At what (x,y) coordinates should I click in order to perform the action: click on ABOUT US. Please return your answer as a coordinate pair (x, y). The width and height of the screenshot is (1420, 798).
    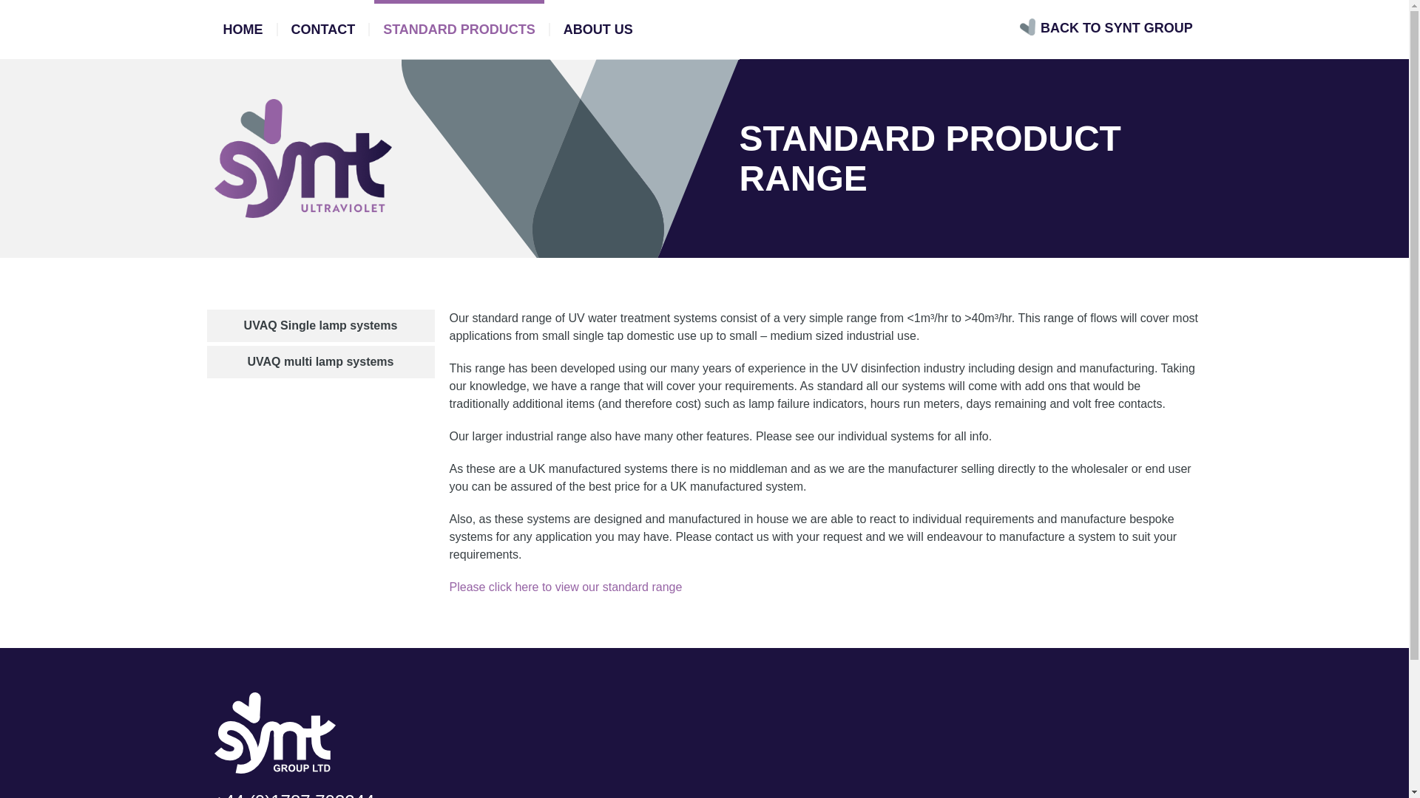
    Looking at the image, I should click on (598, 30).